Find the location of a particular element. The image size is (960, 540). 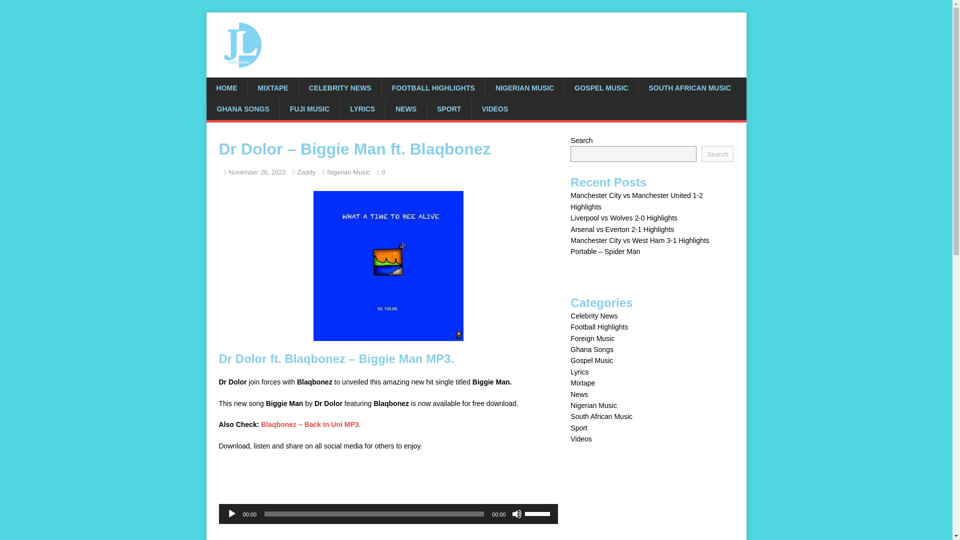

GHANA SONGS is located at coordinates (242, 108).